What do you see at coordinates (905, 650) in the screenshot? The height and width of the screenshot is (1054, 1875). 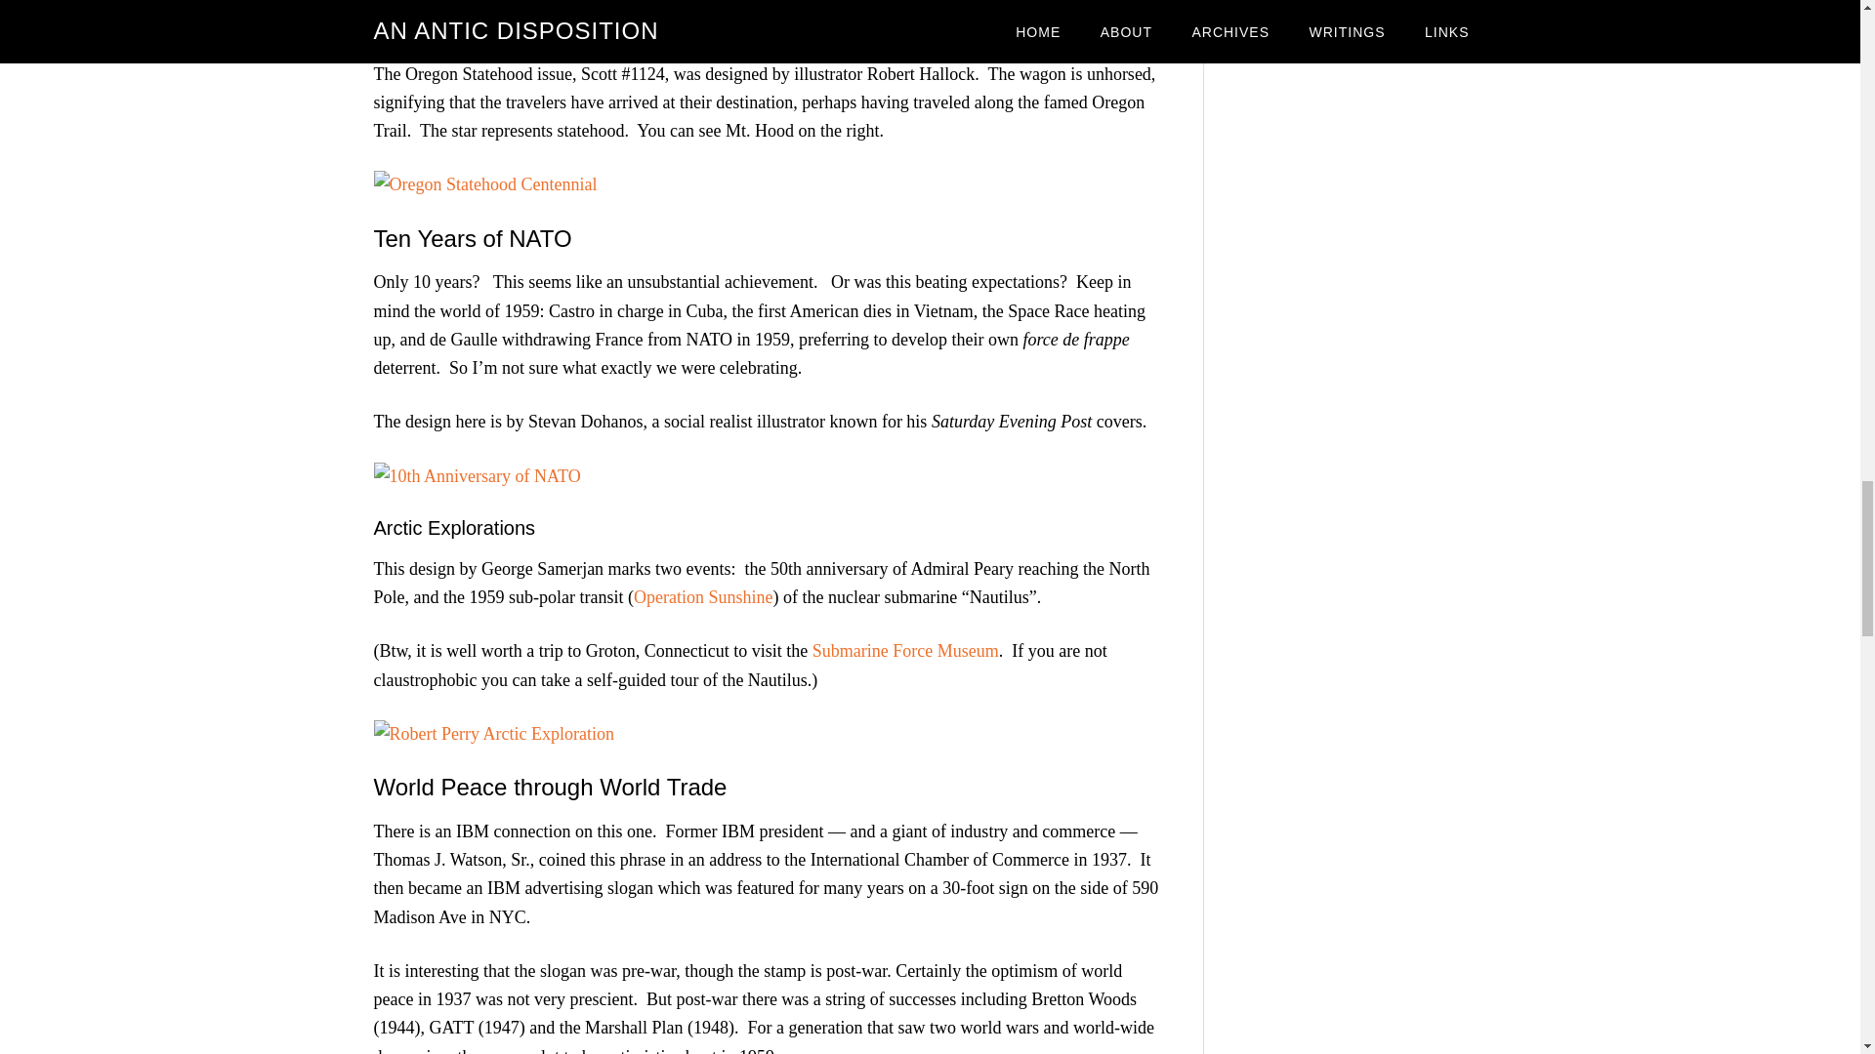 I see `Submarine Force Museum` at bounding box center [905, 650].